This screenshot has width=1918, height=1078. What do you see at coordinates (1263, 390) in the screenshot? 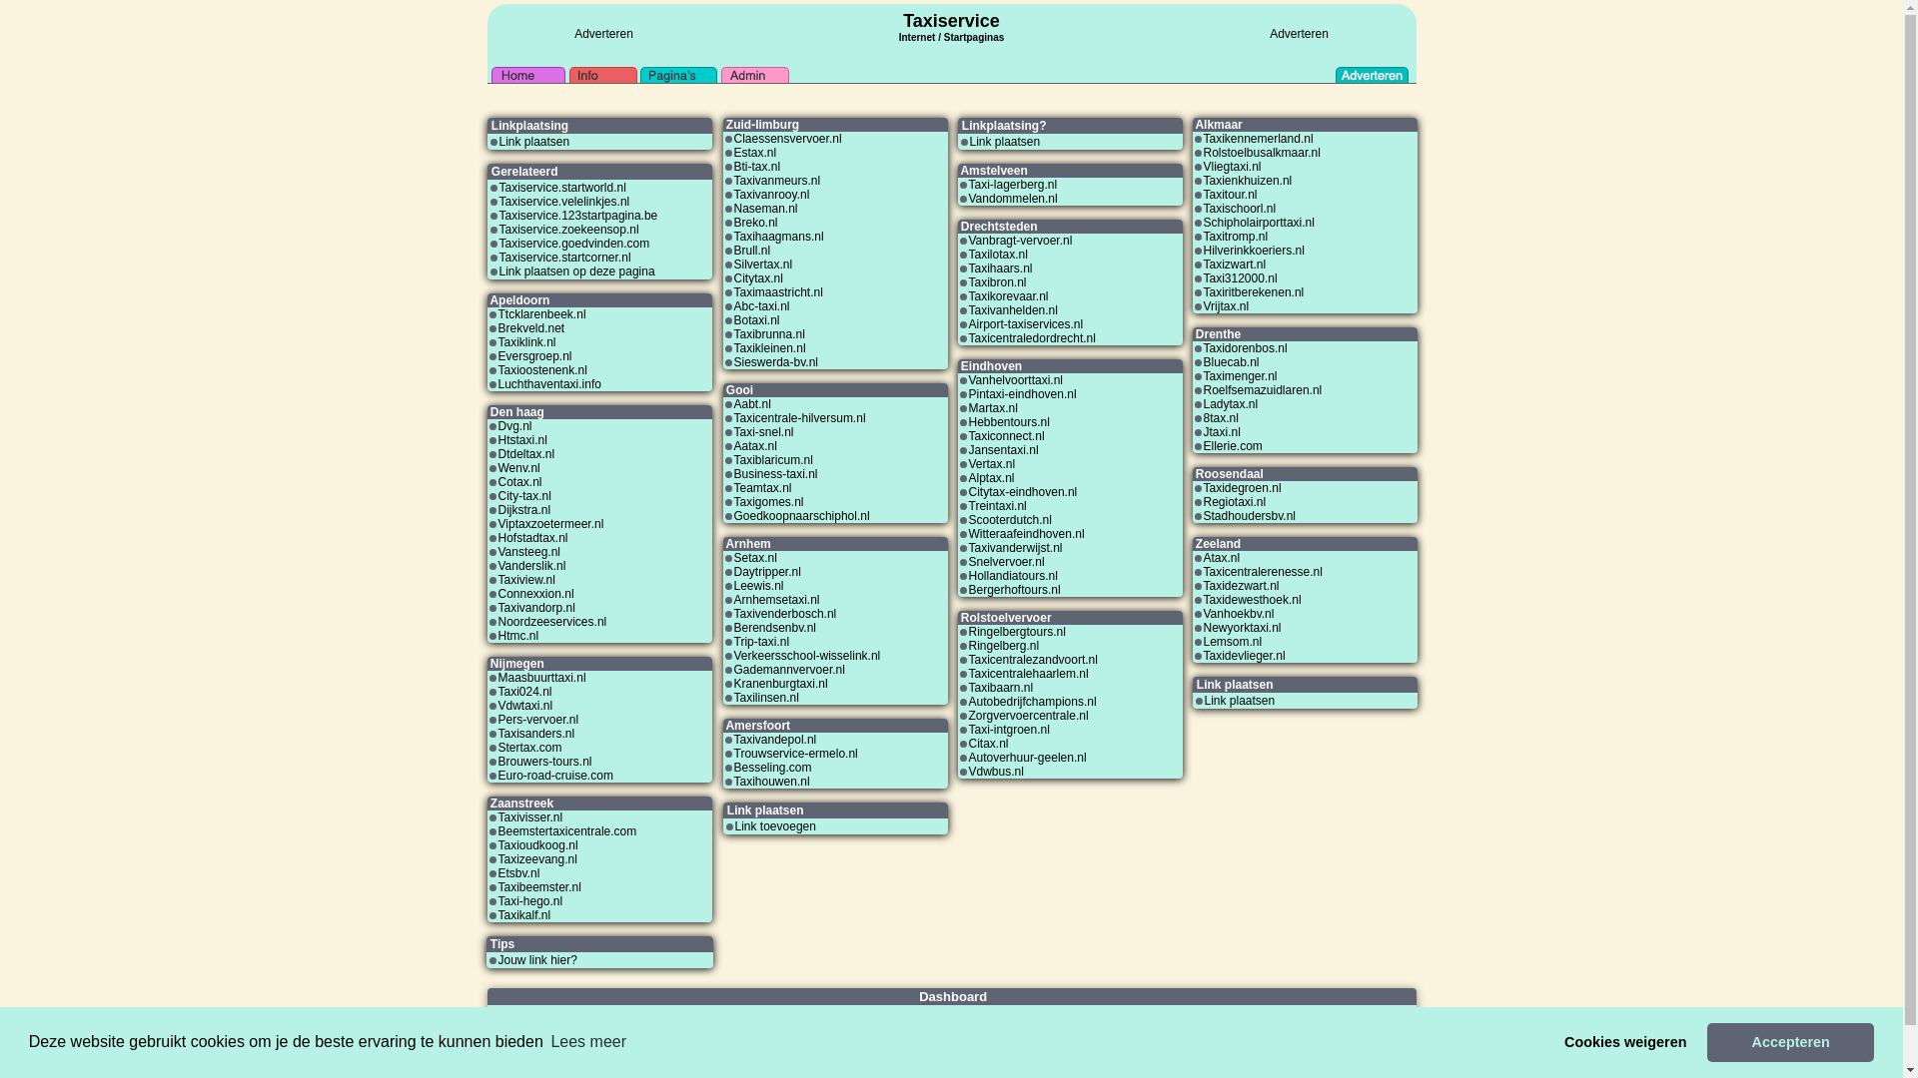
I see `Roelfsemazuidlaren.nl` at bounding box center [1263, 390].